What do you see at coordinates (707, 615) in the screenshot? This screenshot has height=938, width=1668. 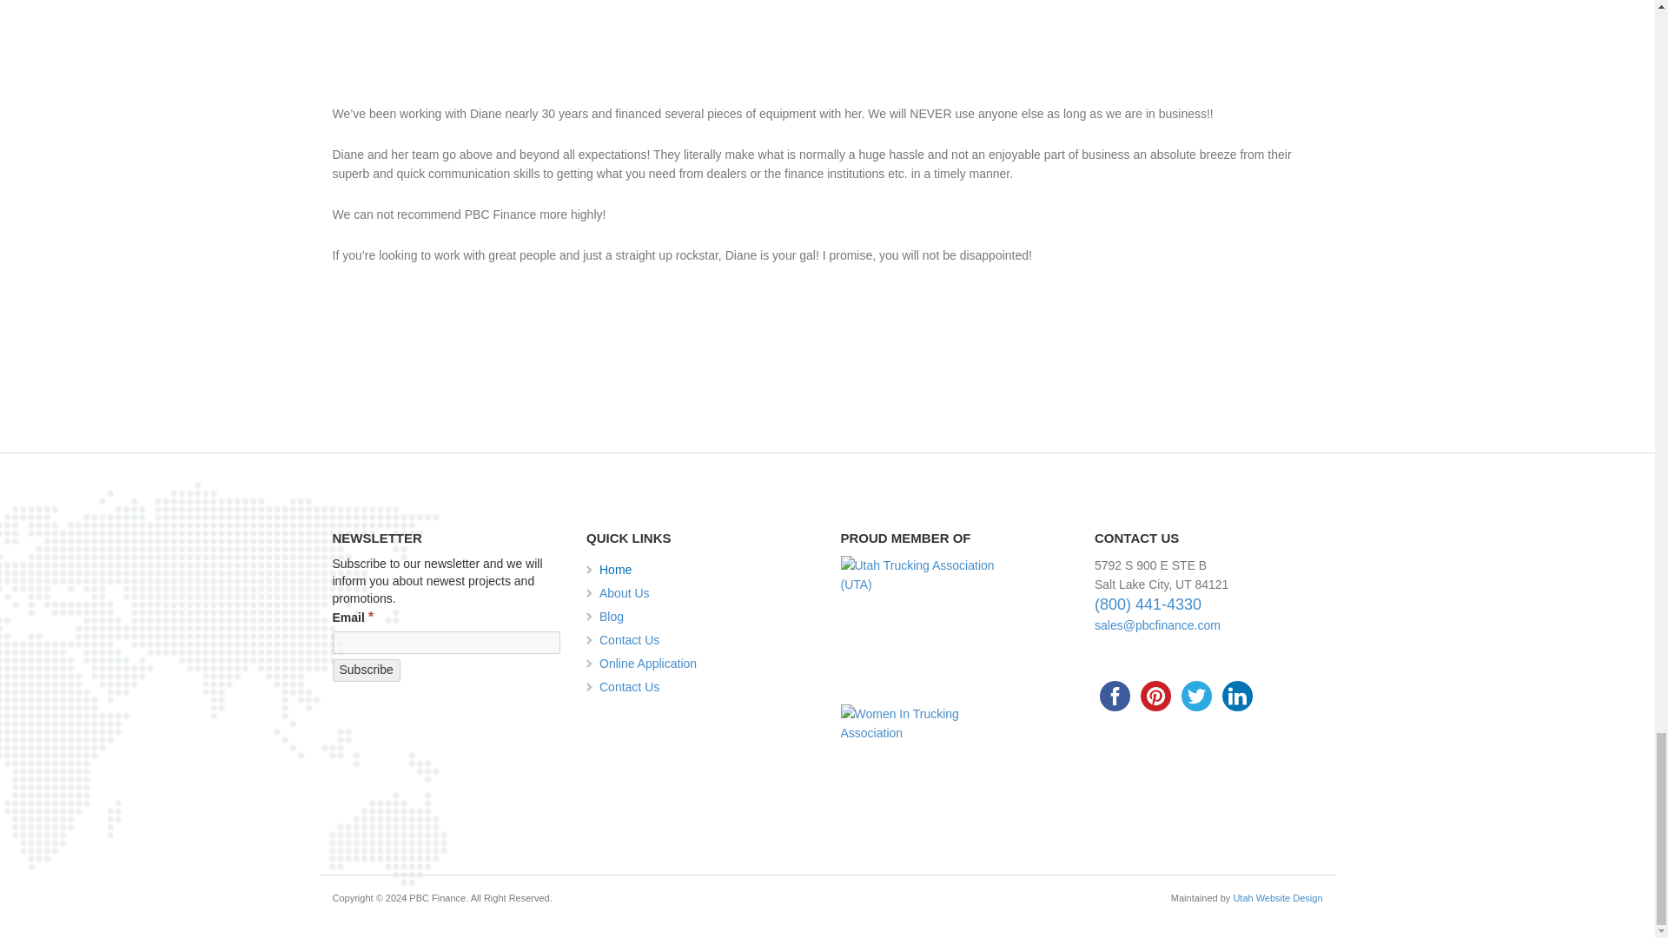 I see `Blog` at bounding box center [707, 615].